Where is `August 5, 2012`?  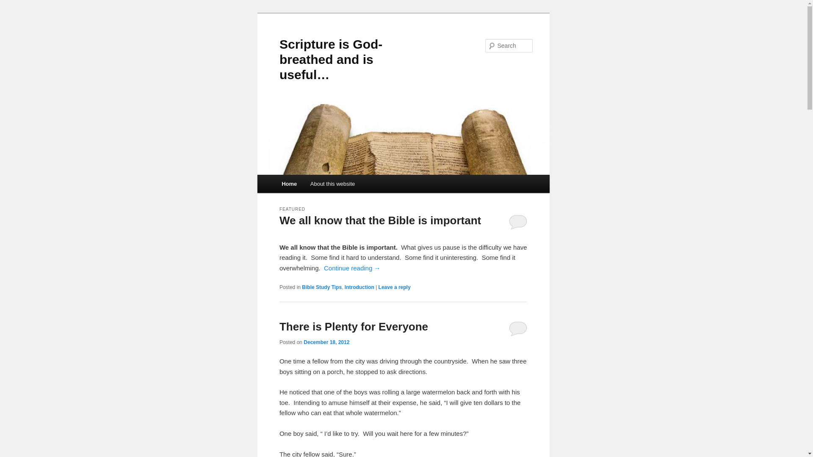
August 5, 2012 is located at coordinates (322, 236).